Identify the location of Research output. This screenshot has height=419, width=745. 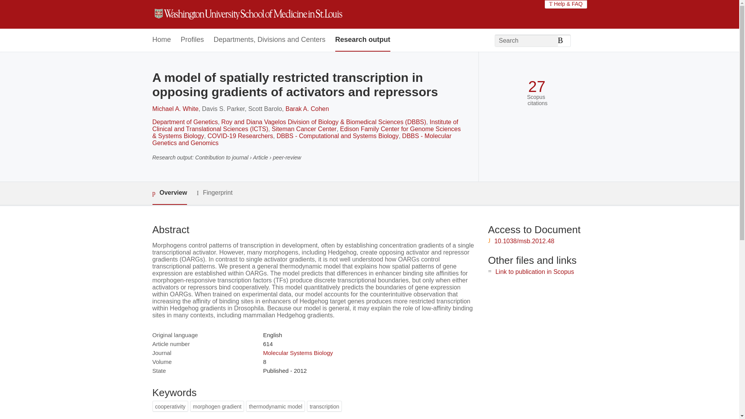
(363, 40).